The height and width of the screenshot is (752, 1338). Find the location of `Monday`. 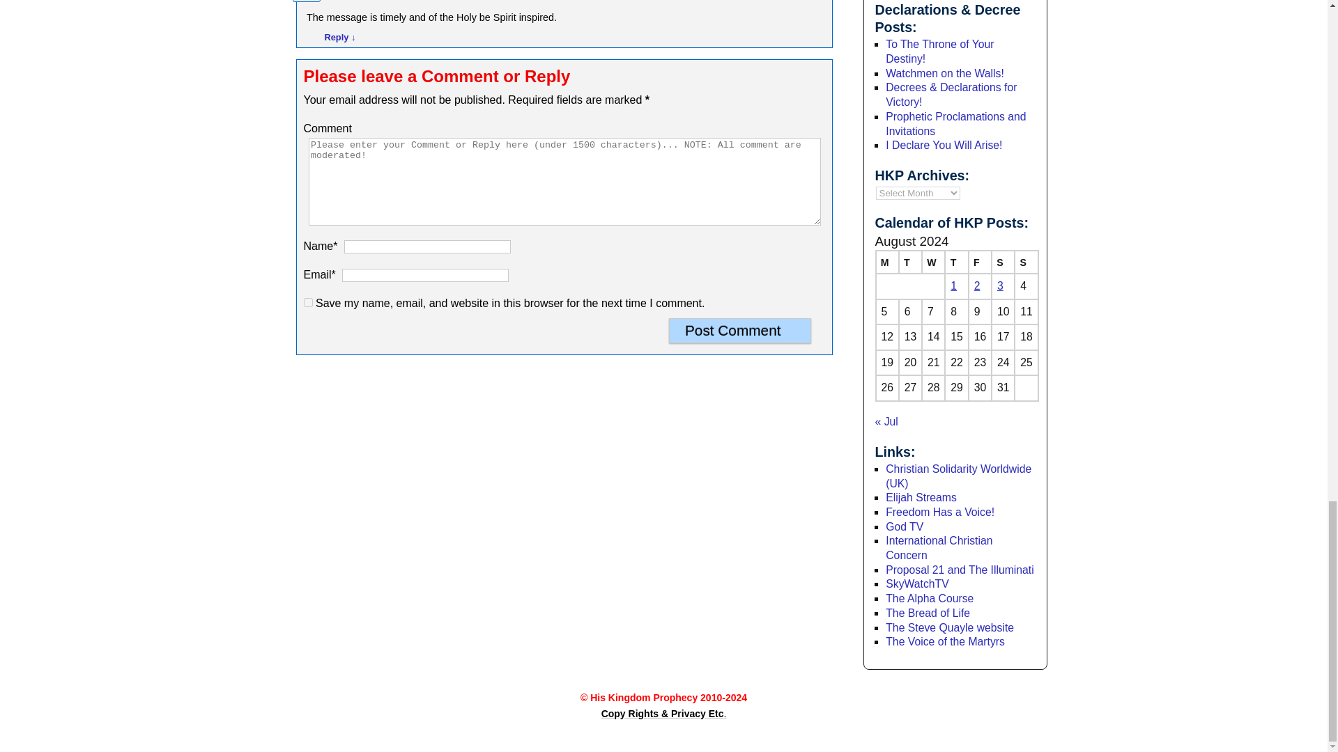

Monday is located at coordinates (886, 262).